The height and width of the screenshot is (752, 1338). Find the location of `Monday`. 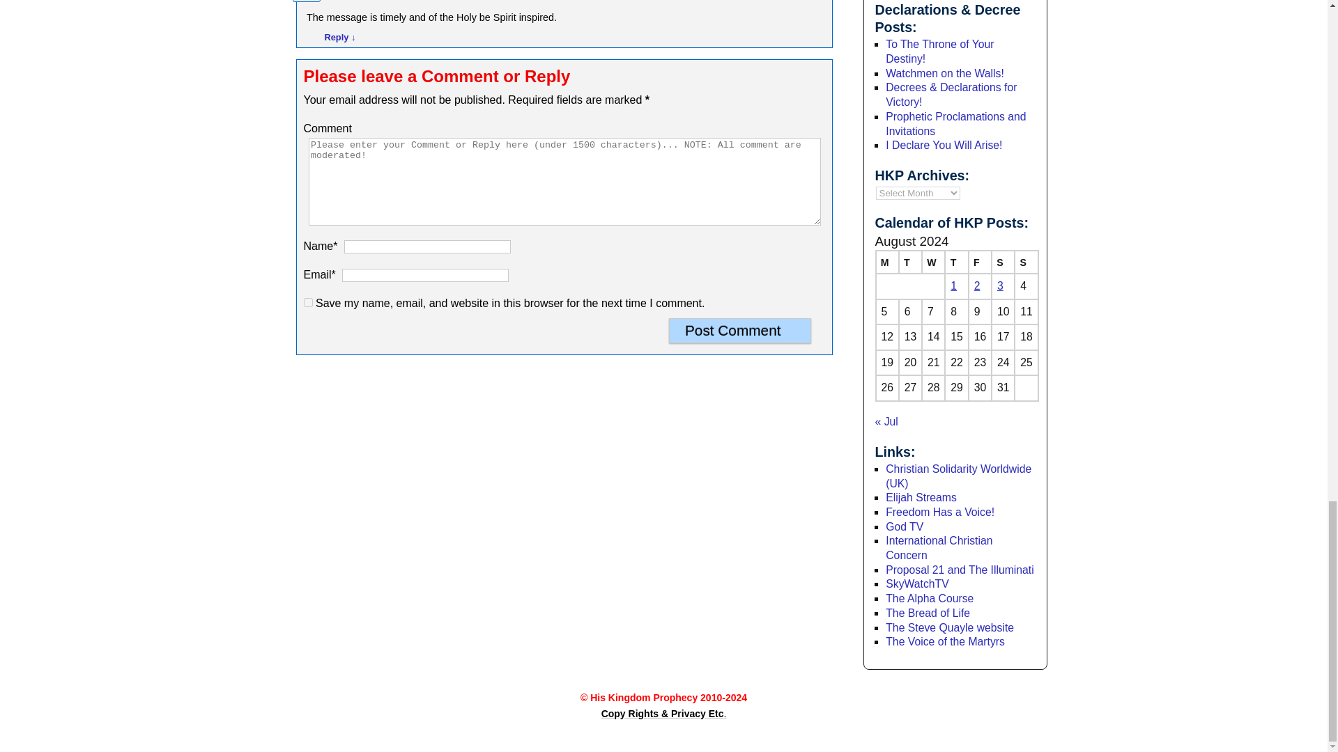

Monday is located at coordinates (886, 262).